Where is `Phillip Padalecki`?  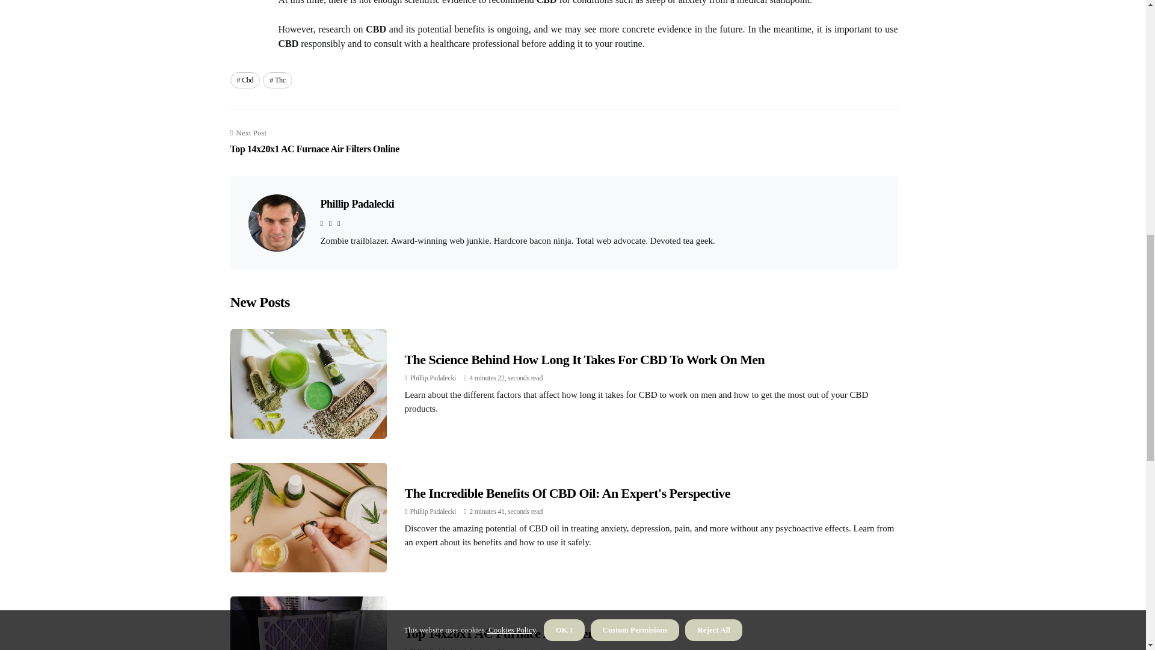 Phillip Padalecki is located at coordinates (433, 512).